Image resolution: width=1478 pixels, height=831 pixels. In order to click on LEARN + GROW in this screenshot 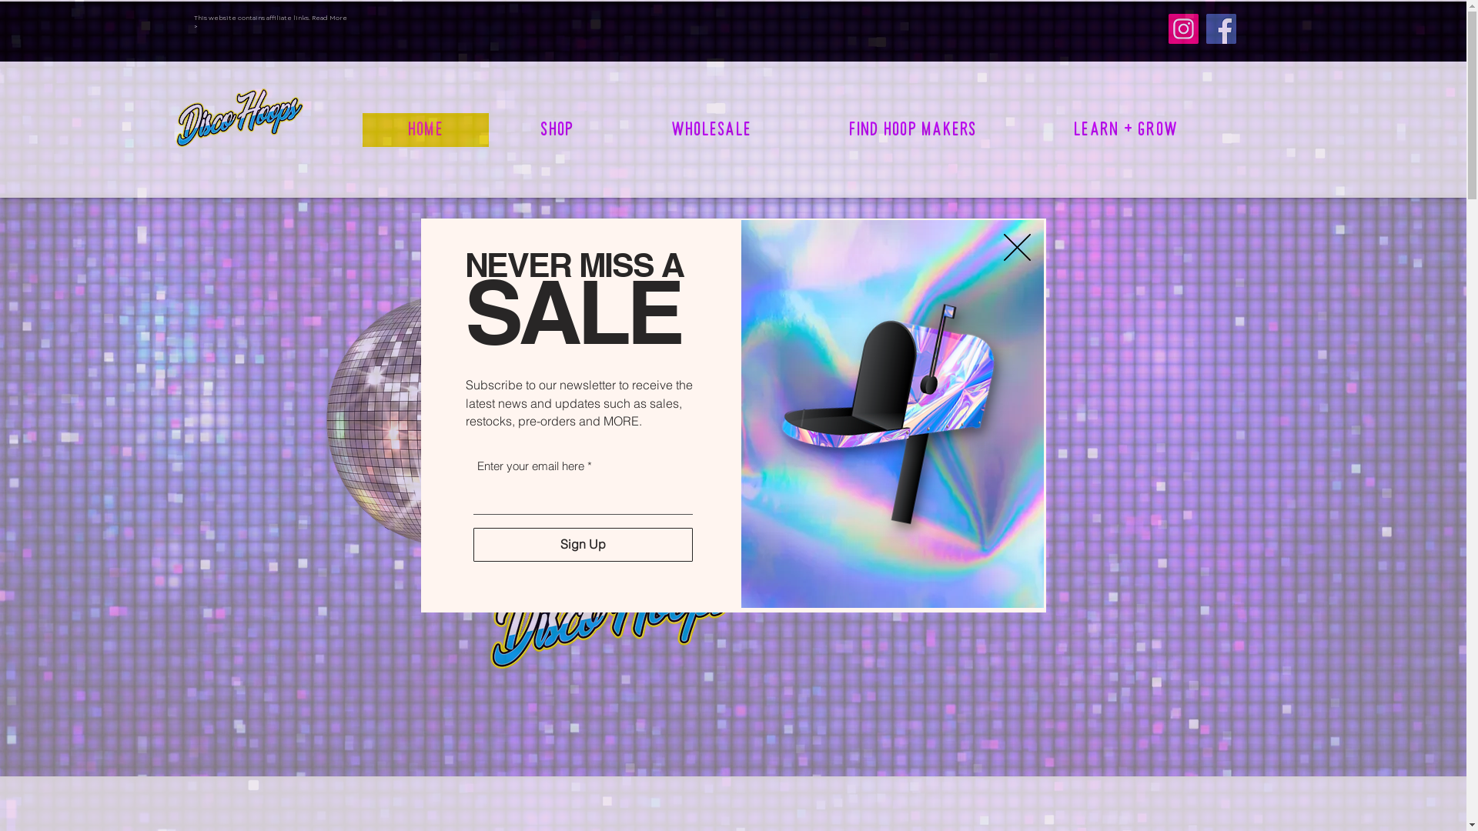, I will do `click(1126, 130)`.